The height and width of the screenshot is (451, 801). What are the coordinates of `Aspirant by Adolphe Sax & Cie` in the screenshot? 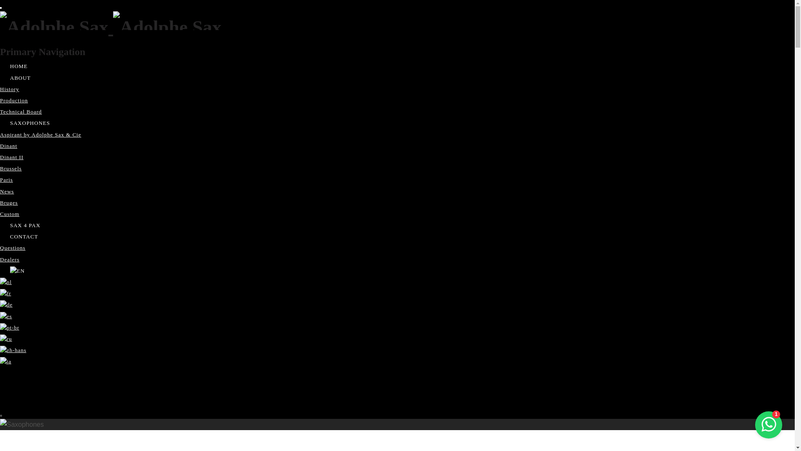 It's located at (41, 134).